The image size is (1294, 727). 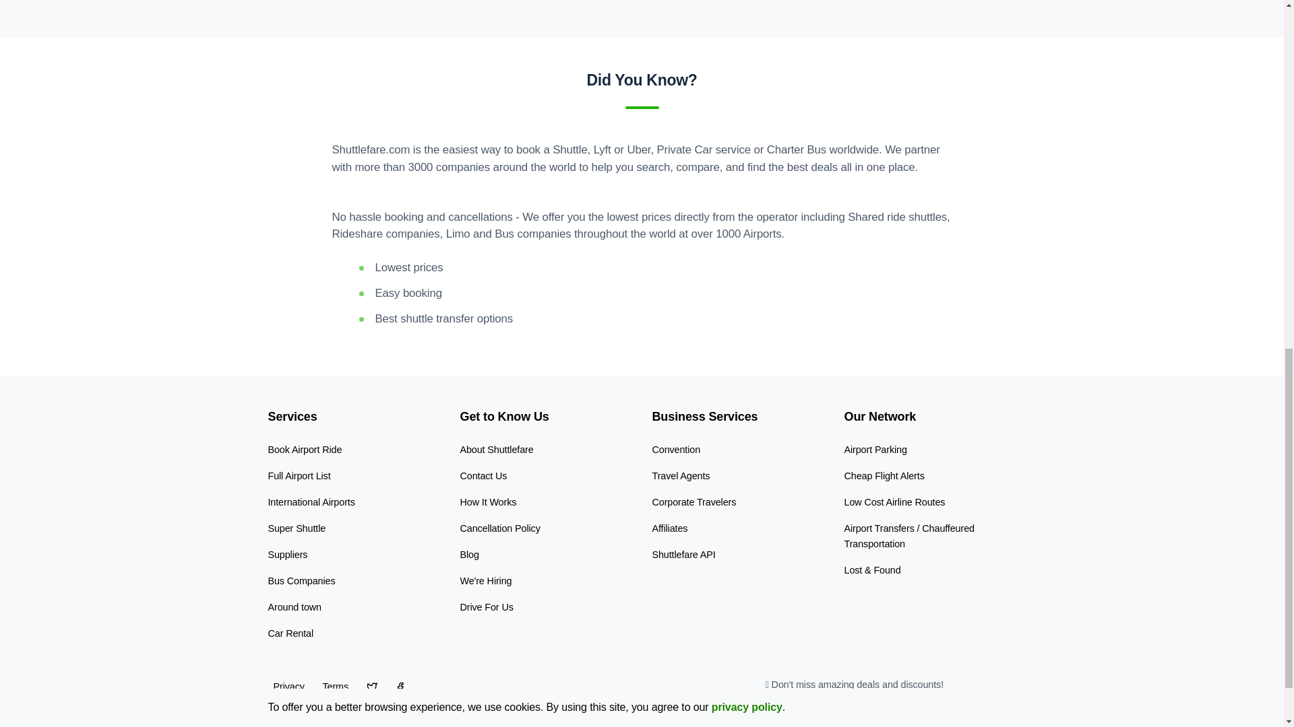 I want to click on Suppliers, so click(x=287, y=555).